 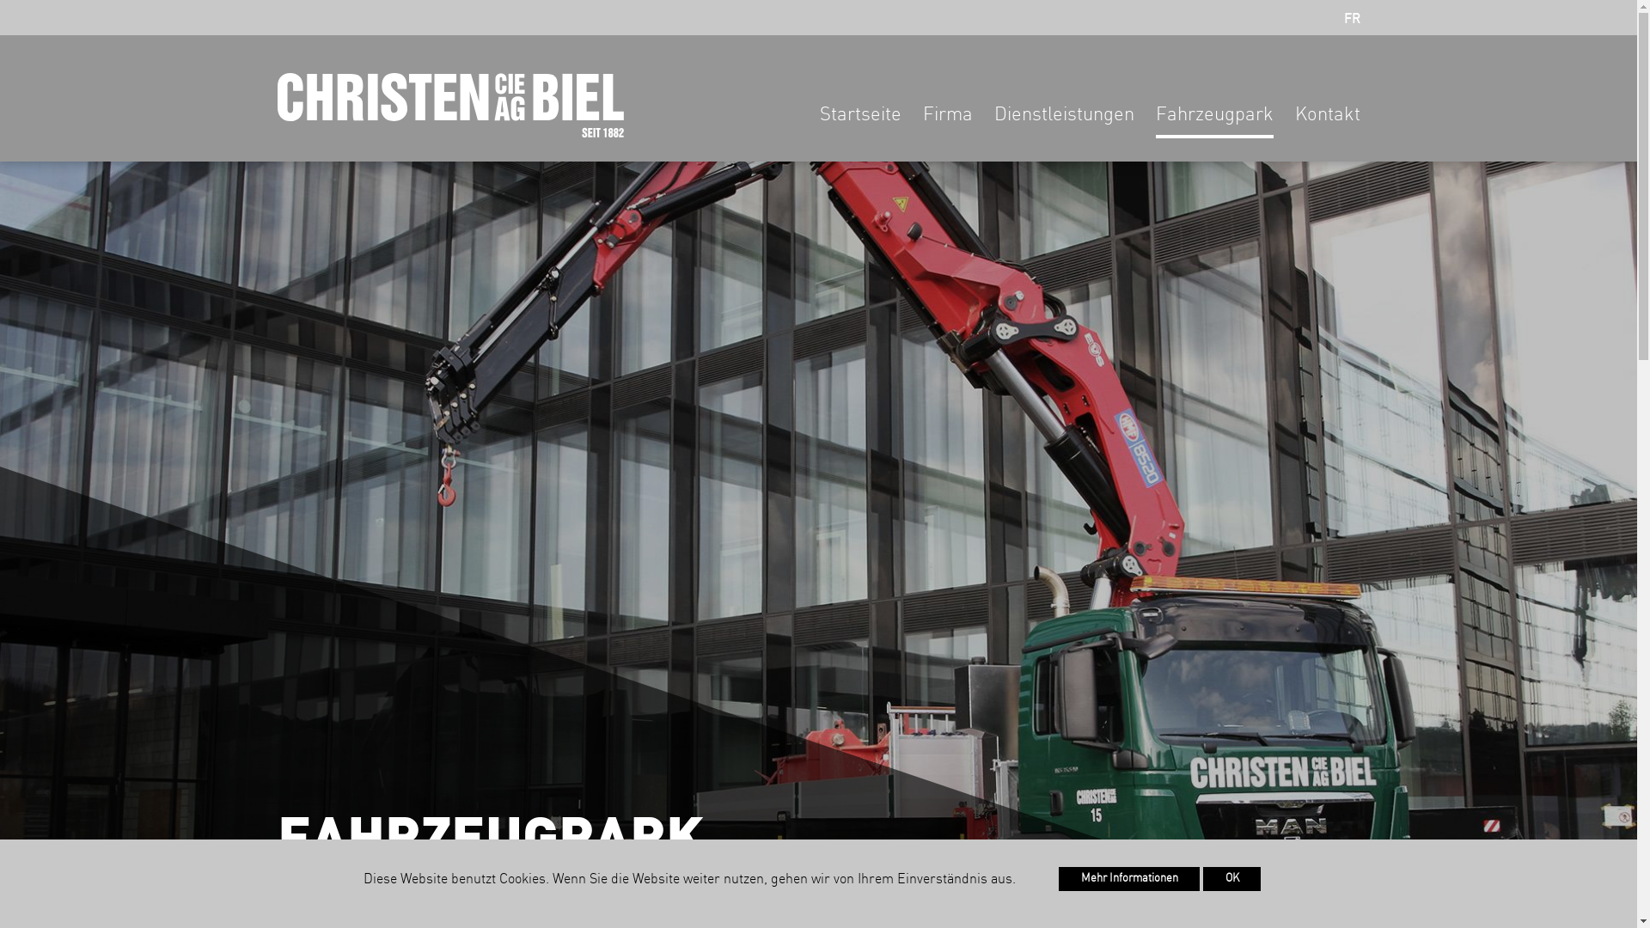 What do you see at coordinates (1213, 122) in the screenshot?
I see `Fahrzeugpark` at bounding box center [1213, 122].